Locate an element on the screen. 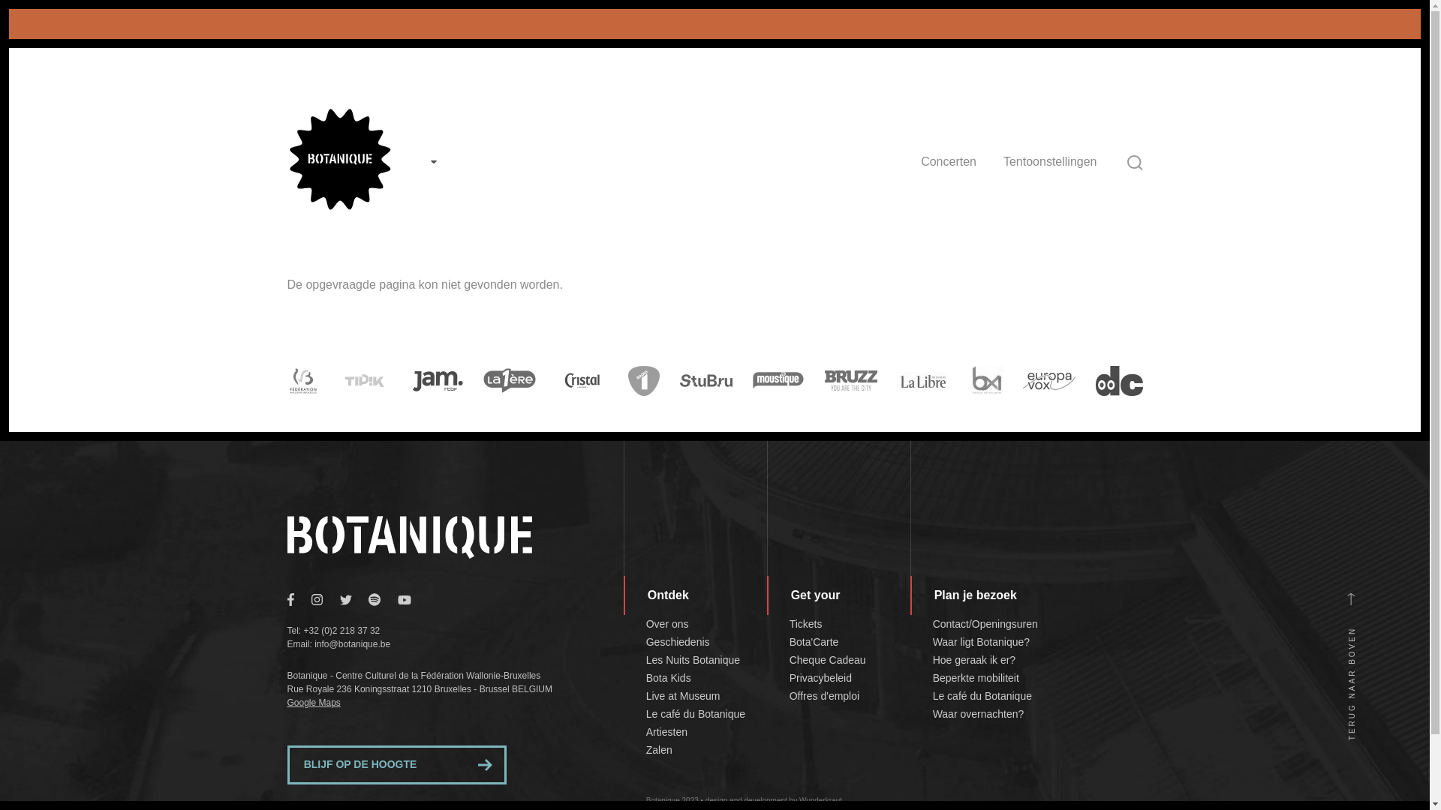  facebook is located at coordinates (299, 598).